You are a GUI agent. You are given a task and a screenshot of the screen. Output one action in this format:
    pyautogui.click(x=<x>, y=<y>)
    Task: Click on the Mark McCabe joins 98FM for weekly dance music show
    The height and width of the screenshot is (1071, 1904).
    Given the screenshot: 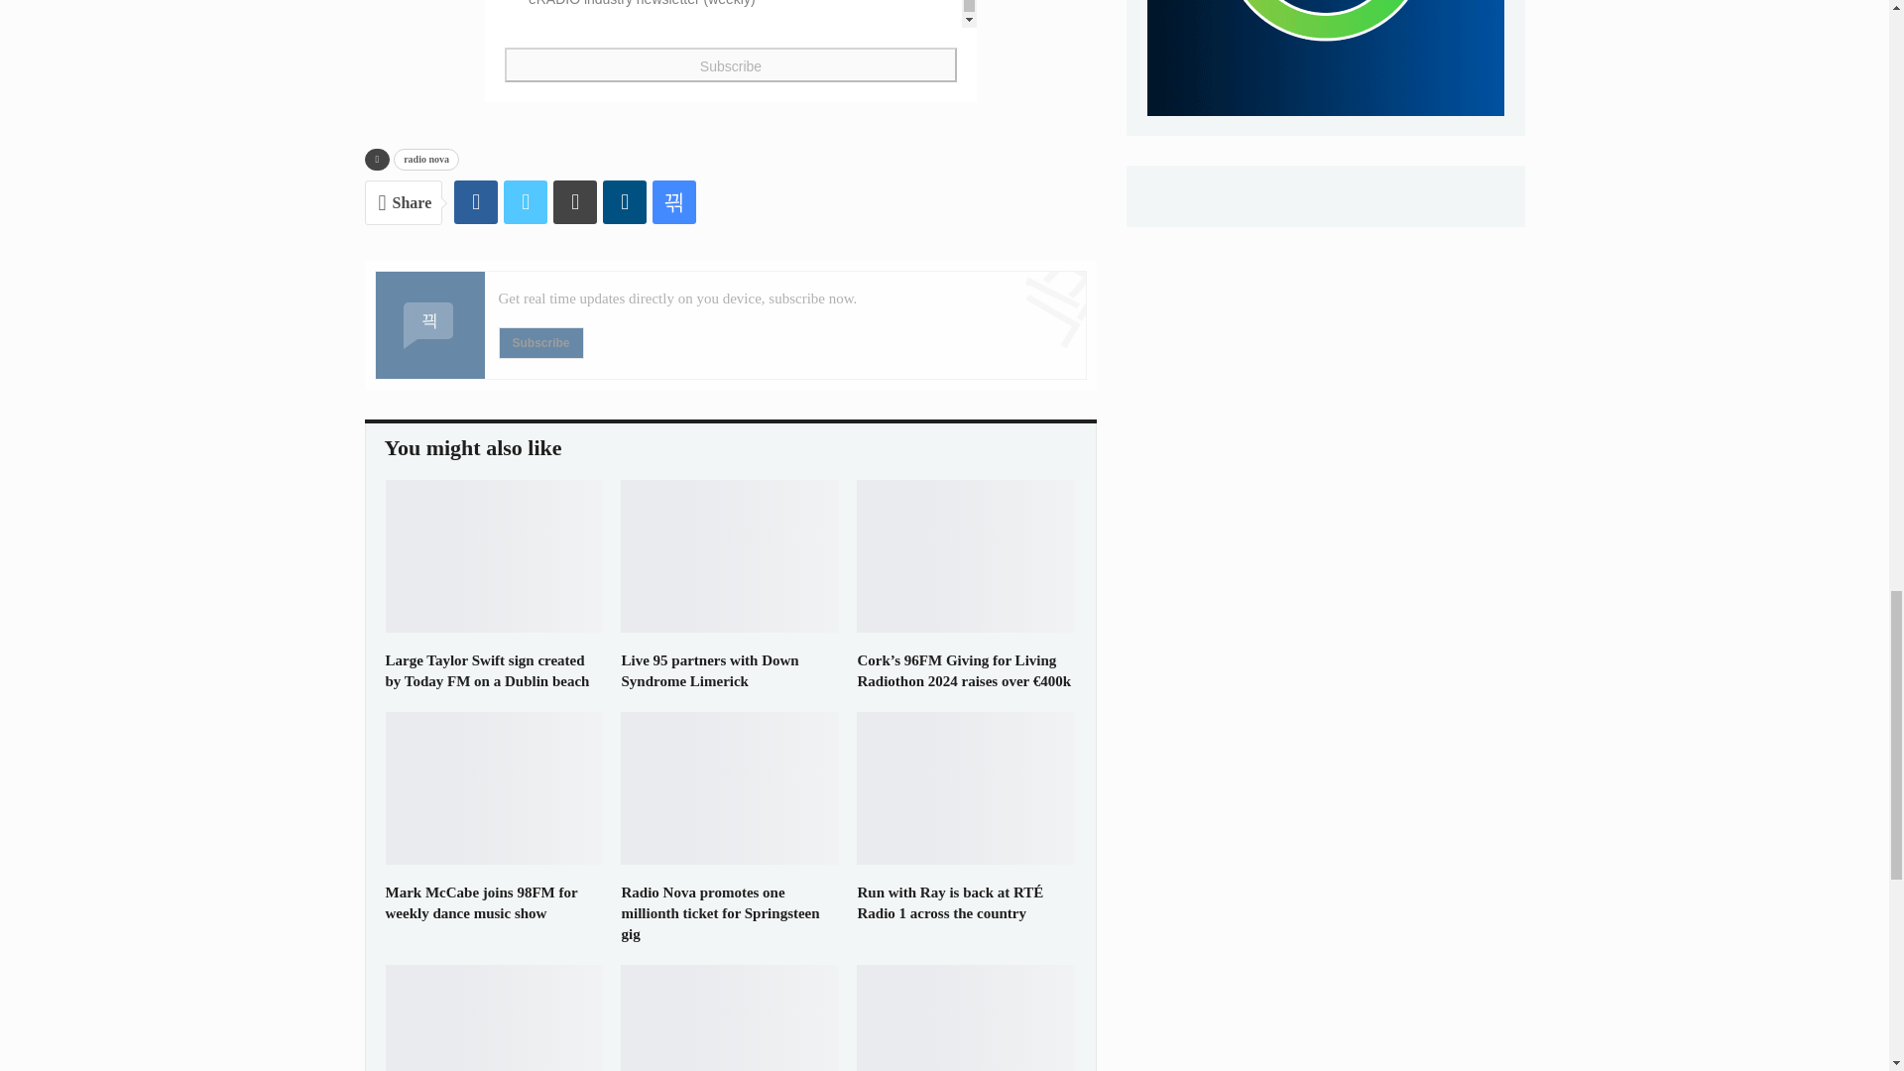 What is the action you would take?
    pyautogui.click(x=480, y=902)
    